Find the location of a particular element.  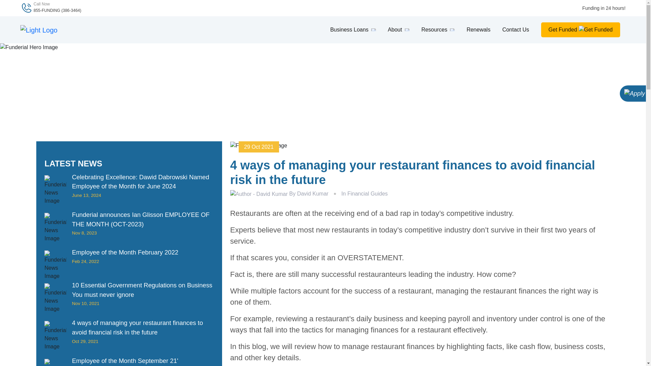

Business Loans is located at coordinates (353, 30).